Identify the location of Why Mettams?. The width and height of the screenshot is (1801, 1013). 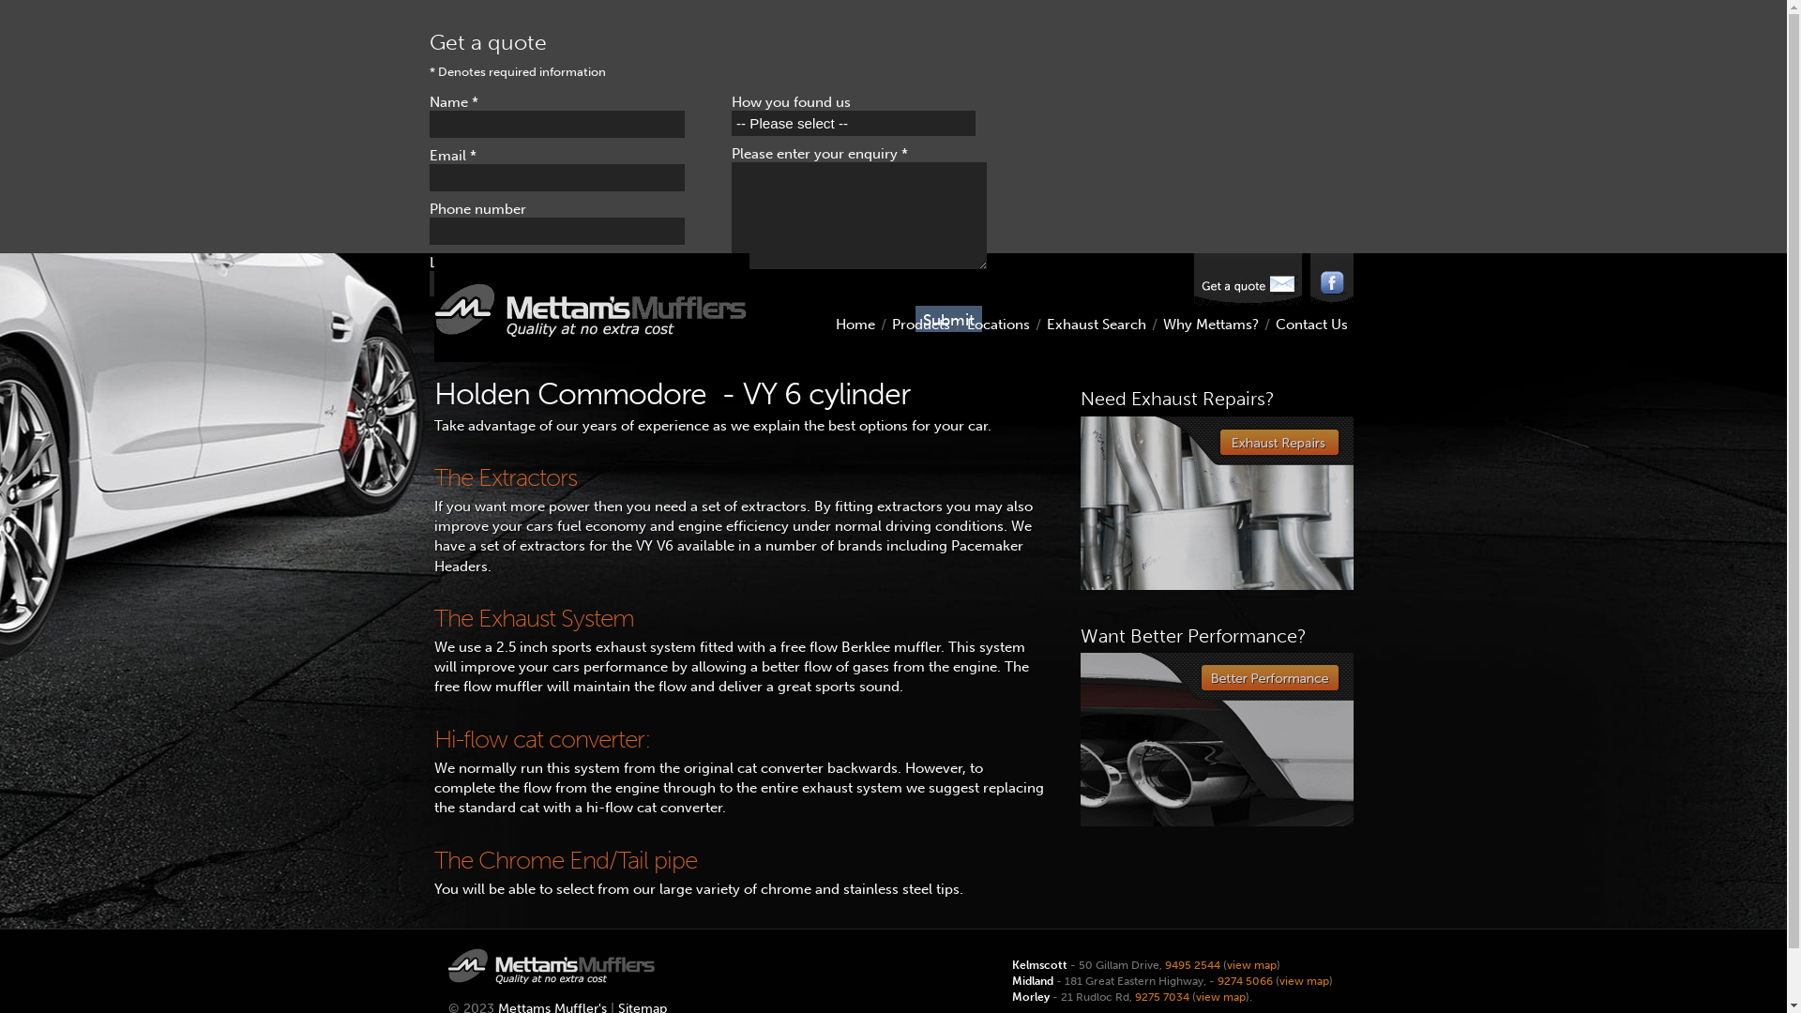
(1211, 325).